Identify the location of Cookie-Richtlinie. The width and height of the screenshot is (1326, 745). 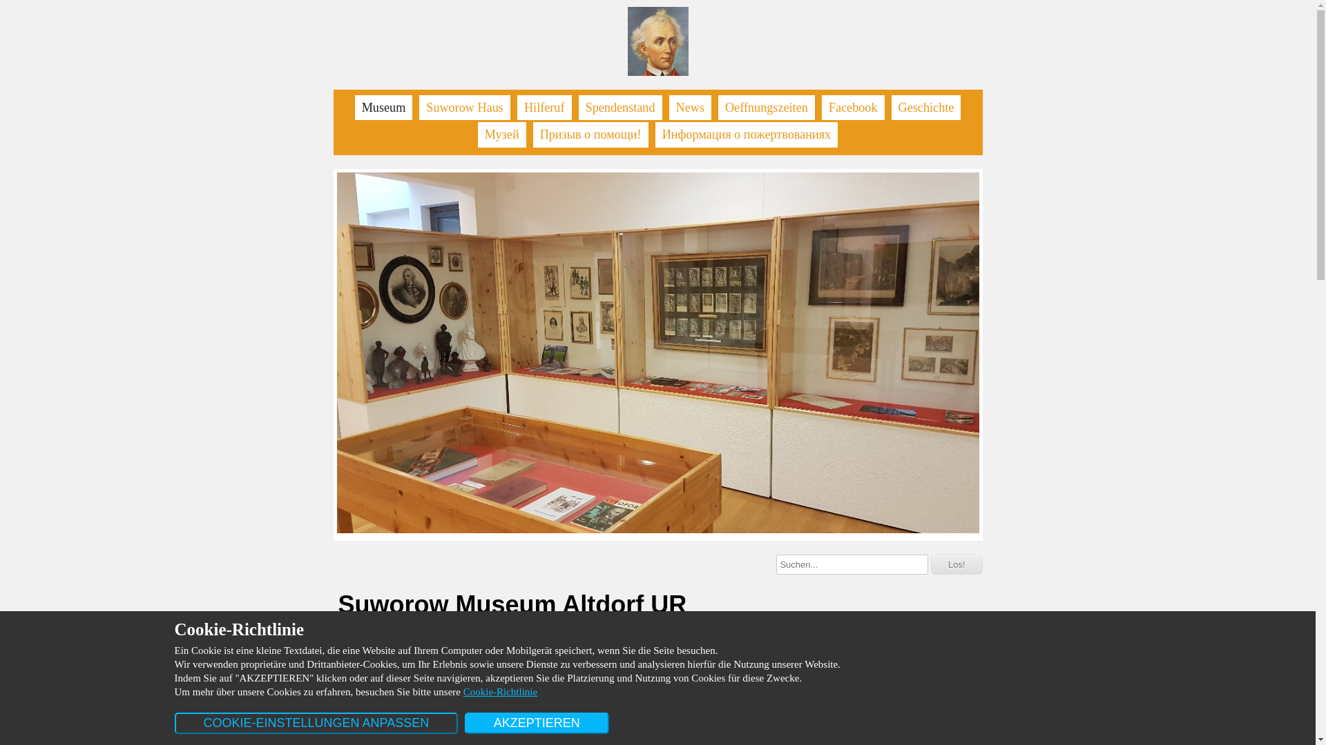
(500, 692).